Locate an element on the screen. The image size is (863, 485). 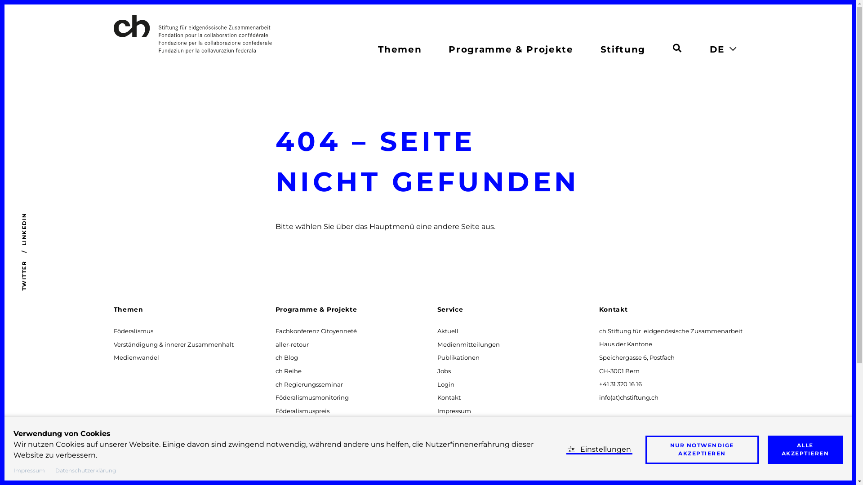
Home is located at coordinates (236, 35).